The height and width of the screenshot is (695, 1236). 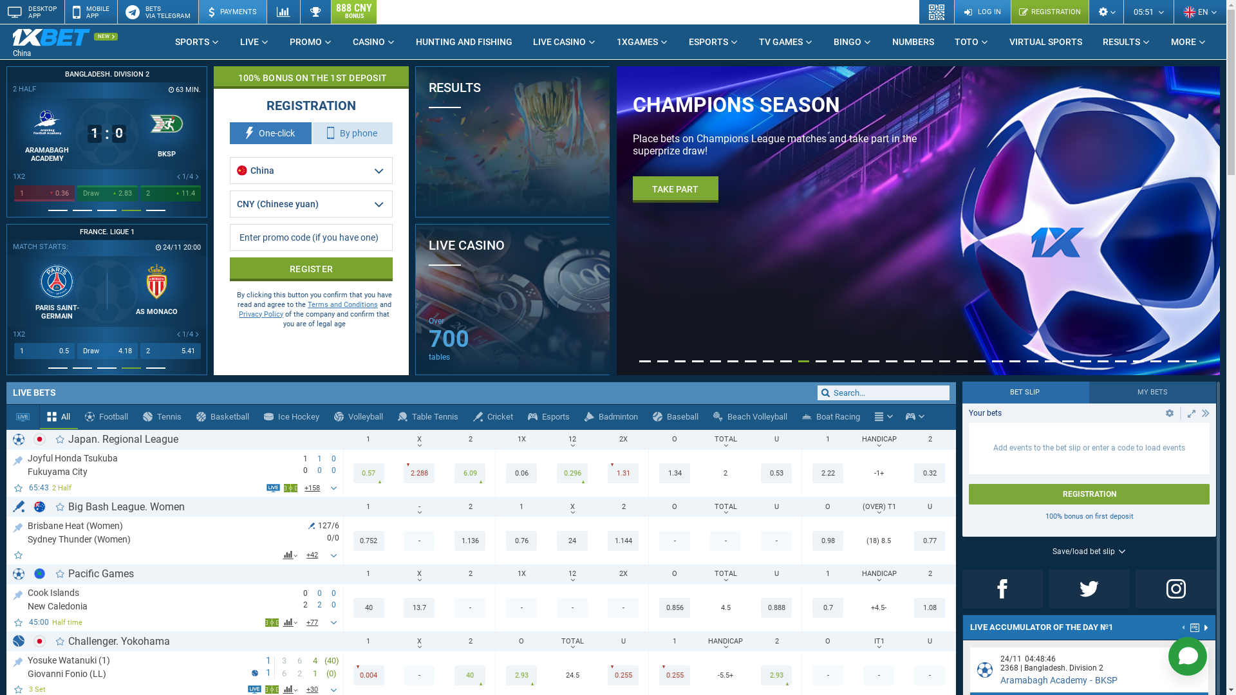 I want to click on Boat Racing, so click(x=832, y=417).